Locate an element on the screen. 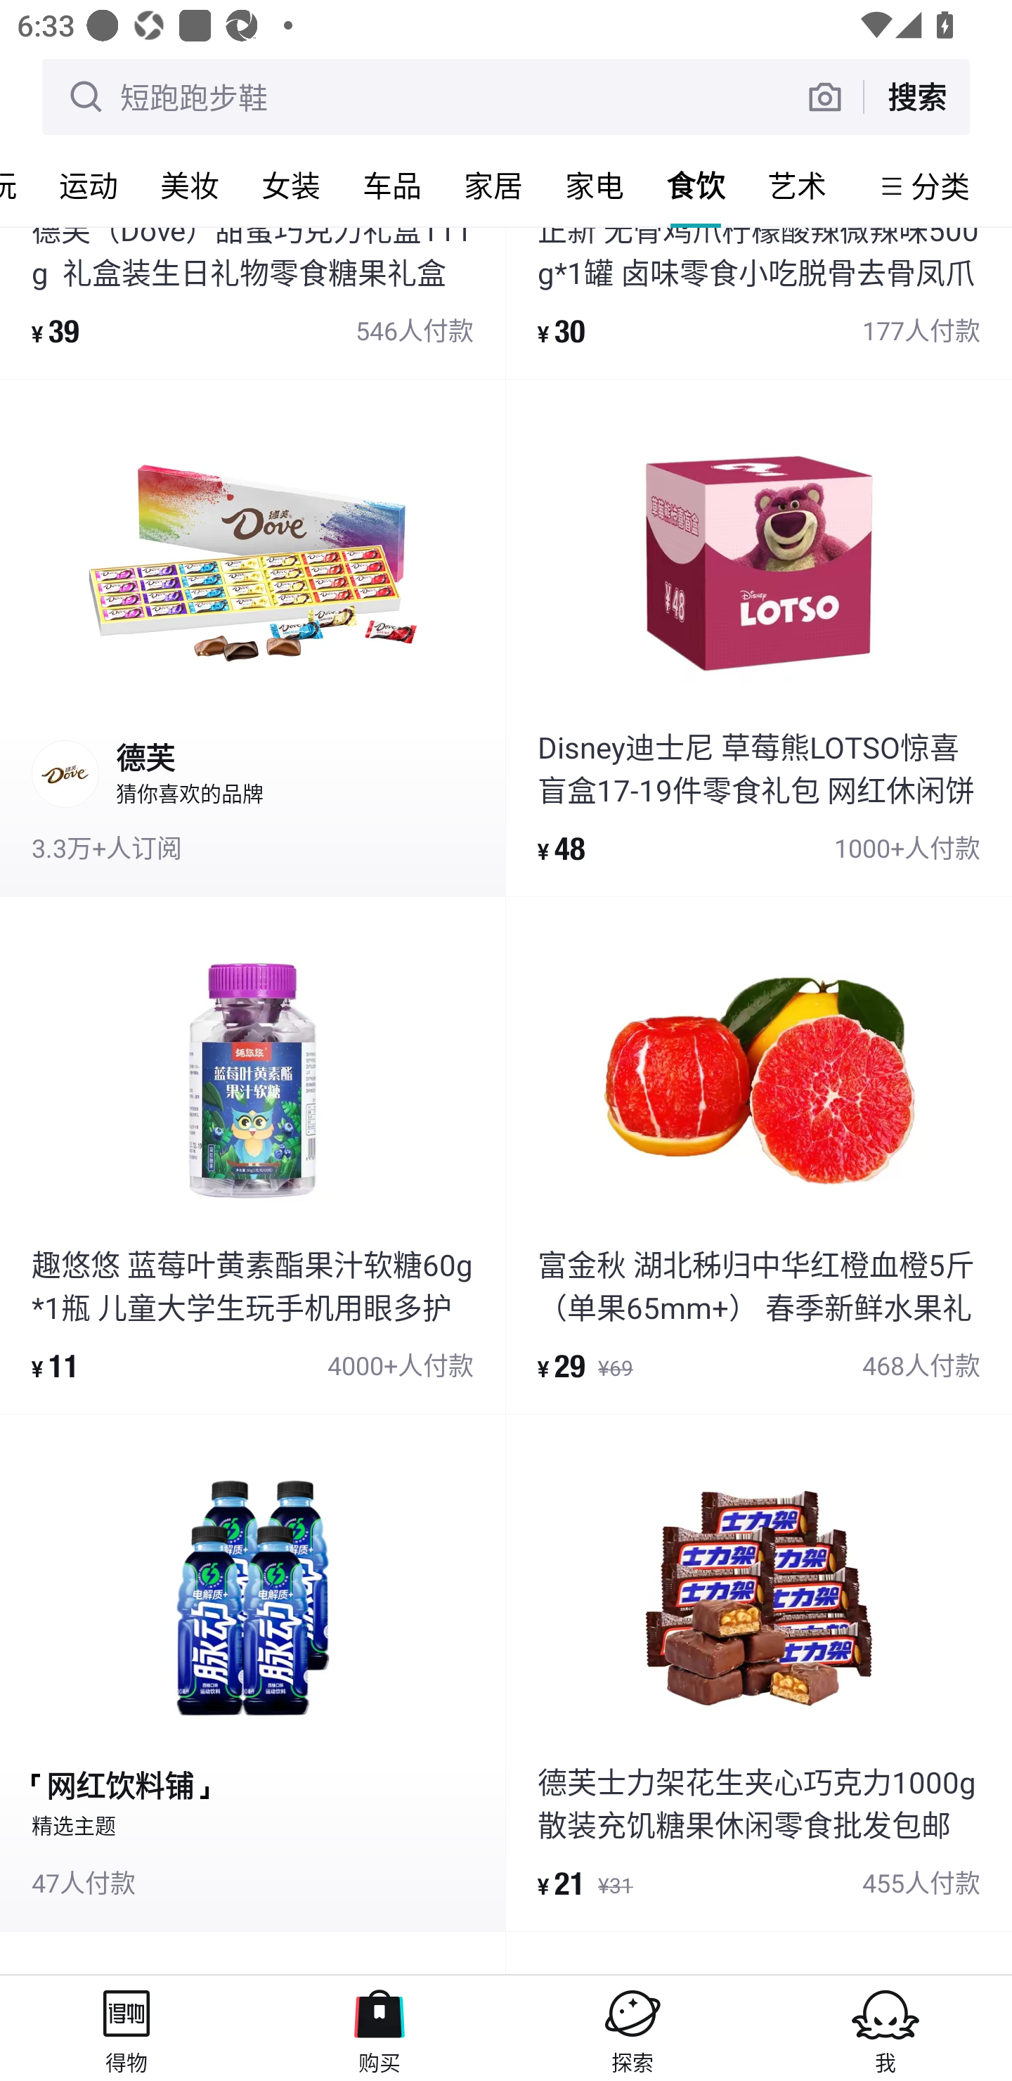 Image resolution: width=1012 pixels, height=2081 pixels. 美妆 is located at coordinates (190, 185).